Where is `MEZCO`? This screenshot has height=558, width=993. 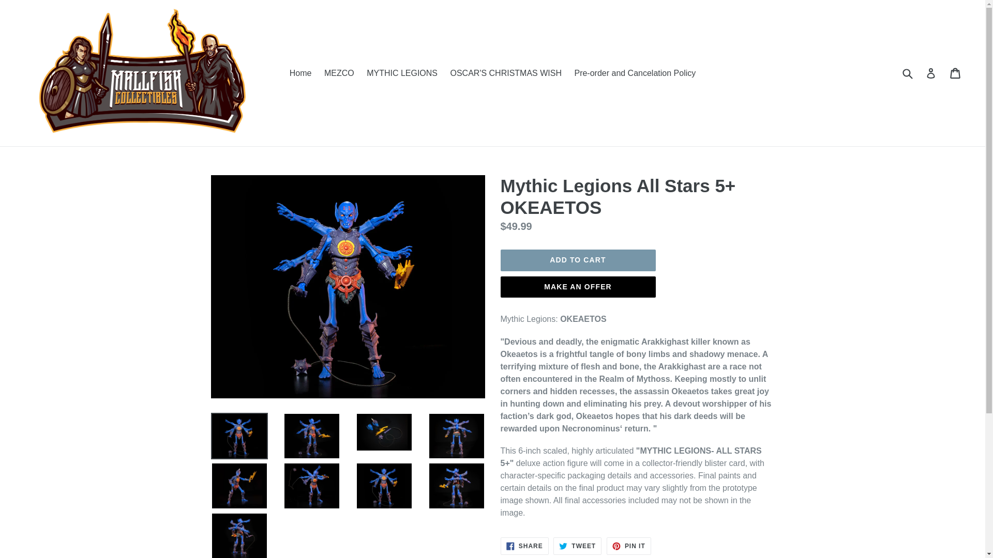 MEZCO is located at coordinates (339, 73).